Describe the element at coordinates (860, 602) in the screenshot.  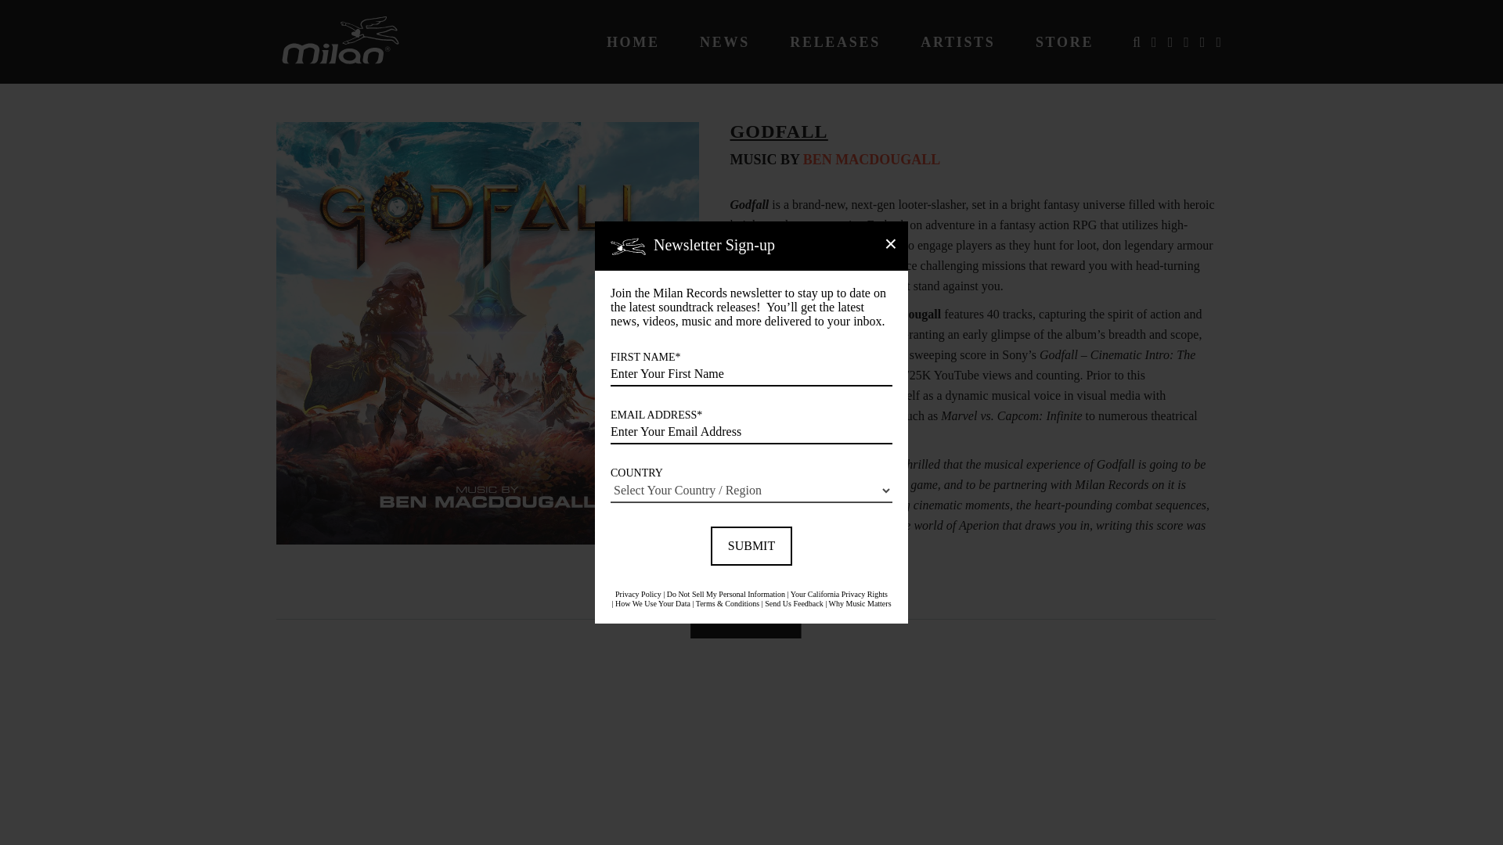
I see `Why Music Matters` at that location.